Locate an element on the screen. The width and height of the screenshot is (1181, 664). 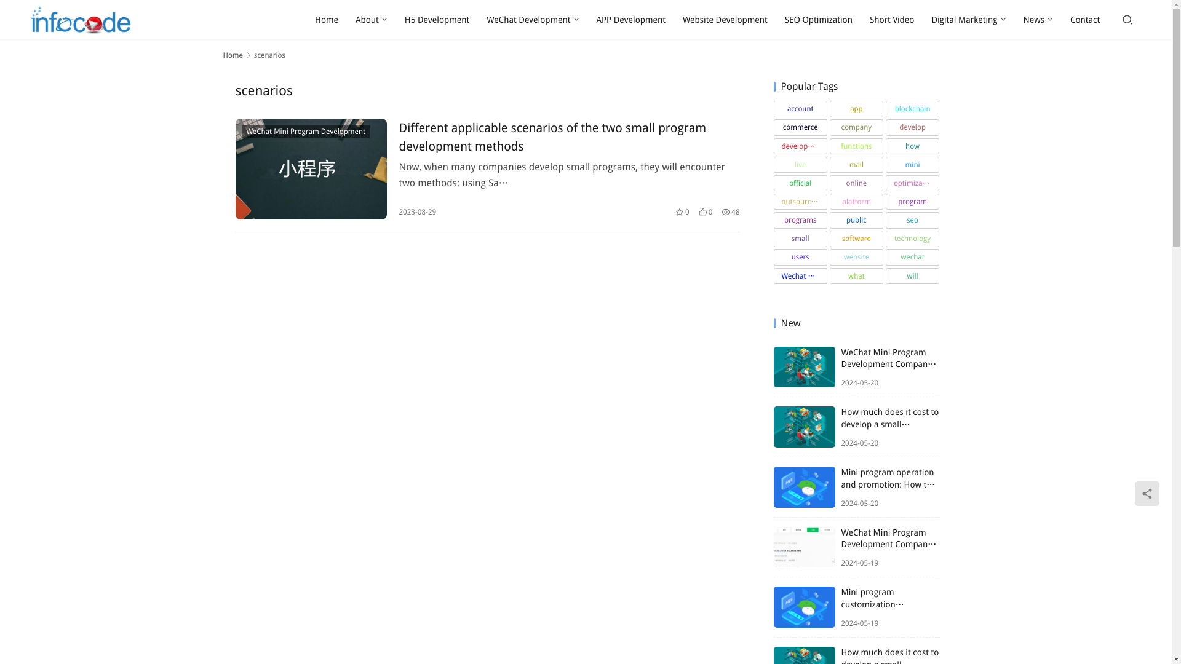
Views is located at coordinates (730, 211).